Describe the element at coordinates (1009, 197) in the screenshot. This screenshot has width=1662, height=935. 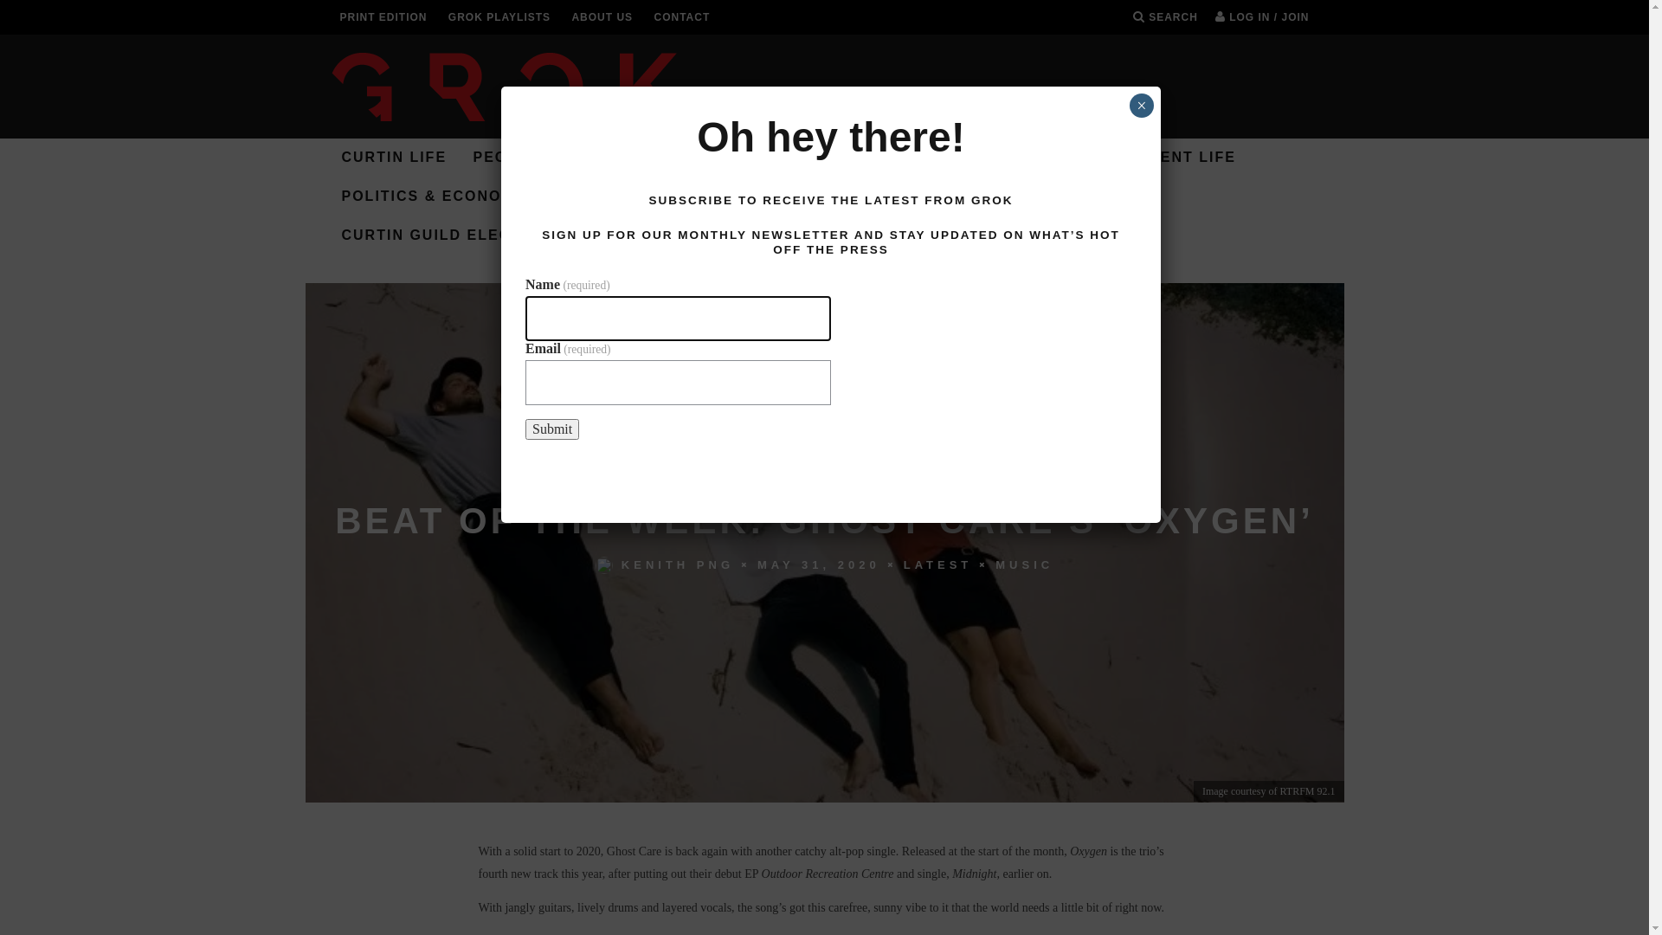
I see `GUILD SURVIVAL GUIDE` at that location.